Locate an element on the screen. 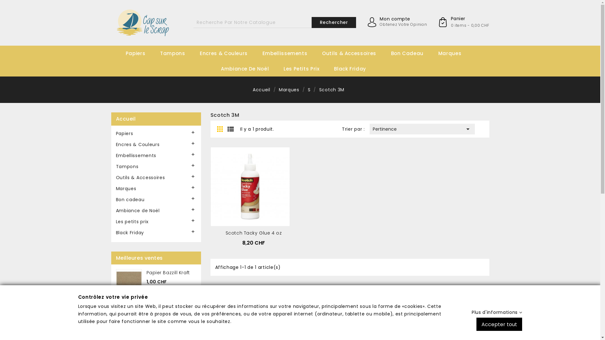 The image size is (605, 340). Scotch Tacky Glue 4 oz is located at coordinates (254, 233).